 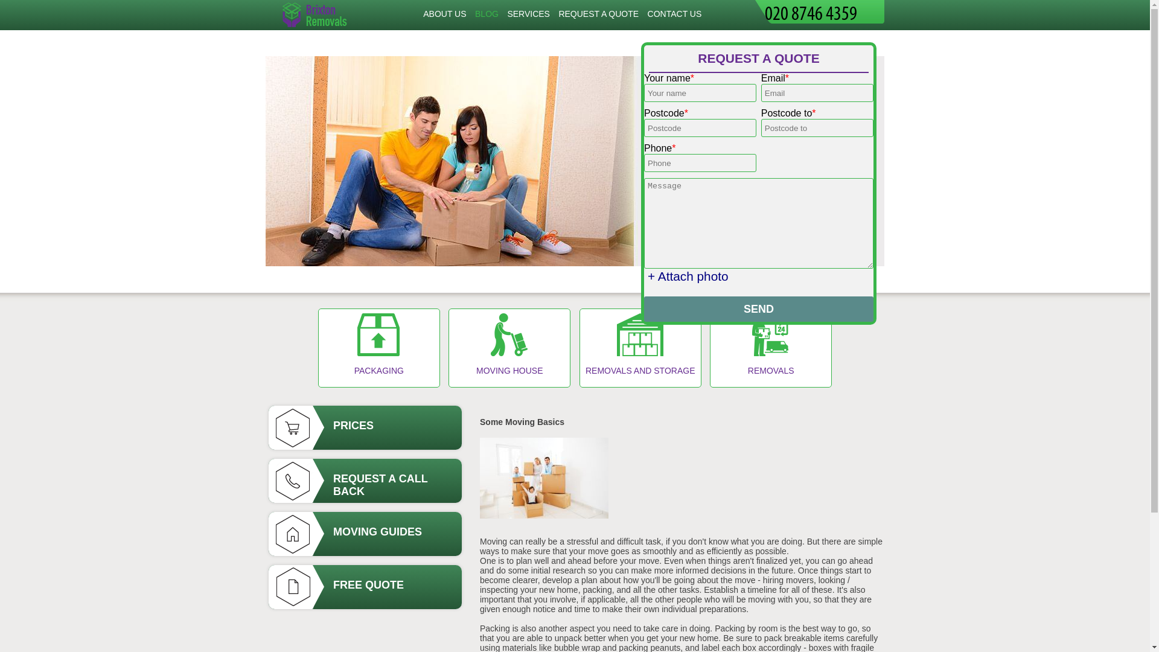 What do you see at coordinates (759, 309) in the screenshot?
I see `SEND` at bounding box center [759, 309].